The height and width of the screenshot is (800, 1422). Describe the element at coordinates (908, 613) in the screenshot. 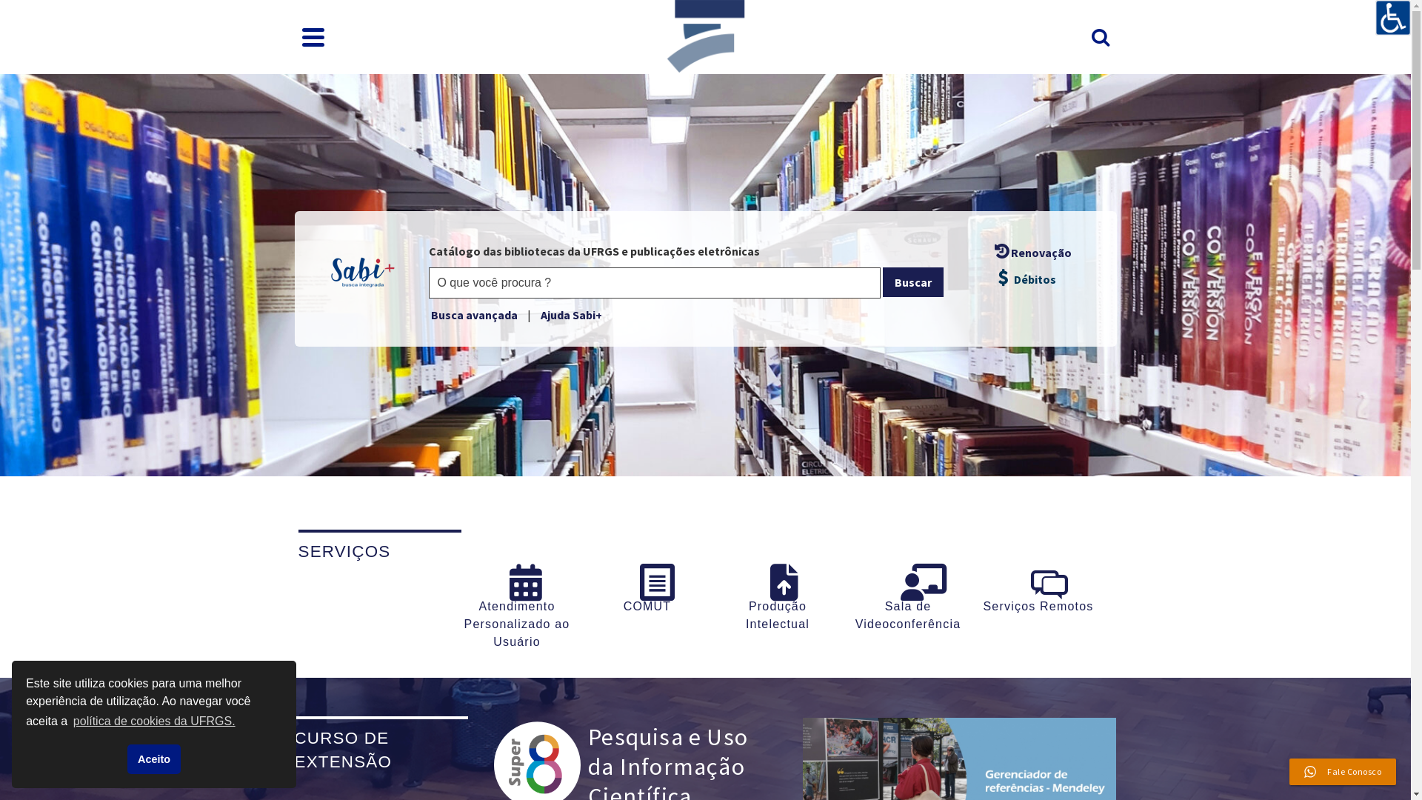

I see ` ` at that location.